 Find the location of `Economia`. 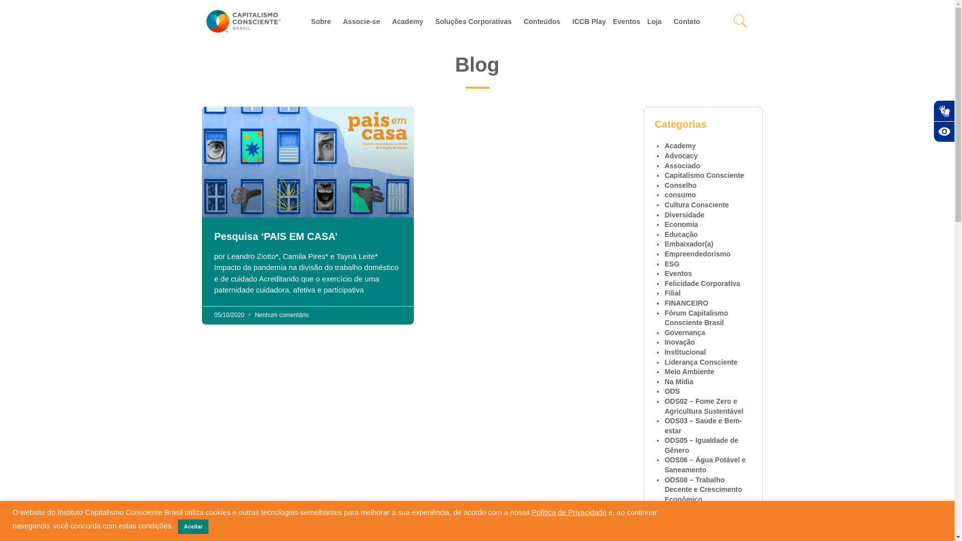

Economia is located at coordinates (681, 224).